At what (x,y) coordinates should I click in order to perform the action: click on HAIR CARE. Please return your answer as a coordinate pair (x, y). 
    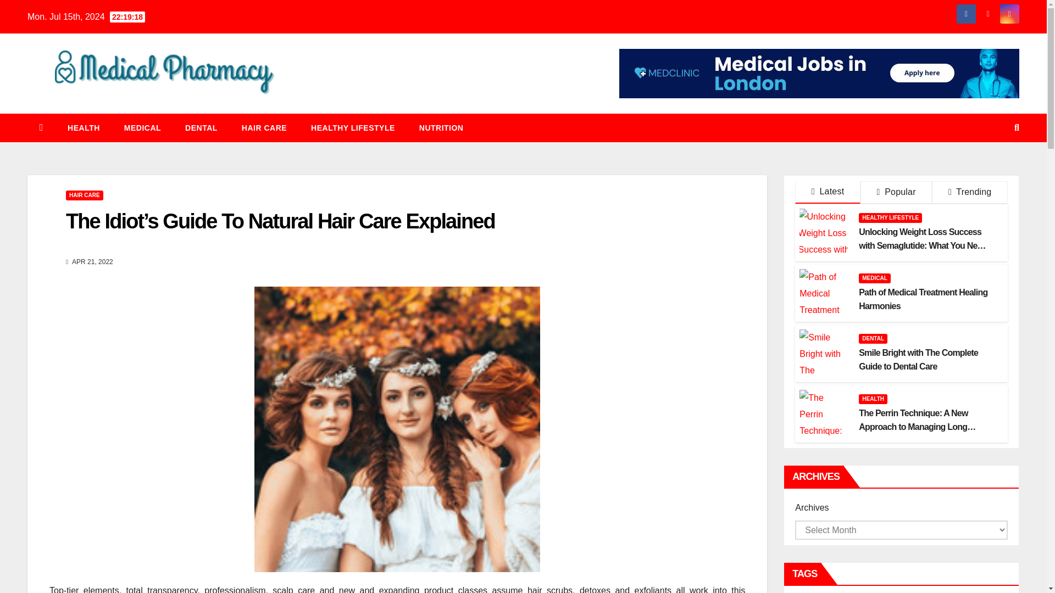
    Looking at the image, I should click on (85, 195).